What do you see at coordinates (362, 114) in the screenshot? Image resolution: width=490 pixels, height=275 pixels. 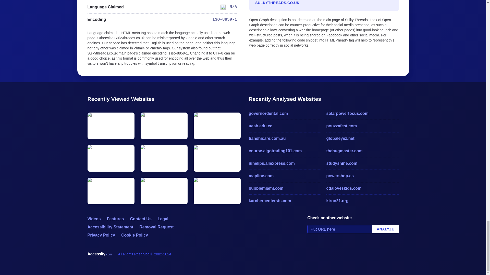 I see `solarpowerfocus.com` at bounding box center [362, 114].